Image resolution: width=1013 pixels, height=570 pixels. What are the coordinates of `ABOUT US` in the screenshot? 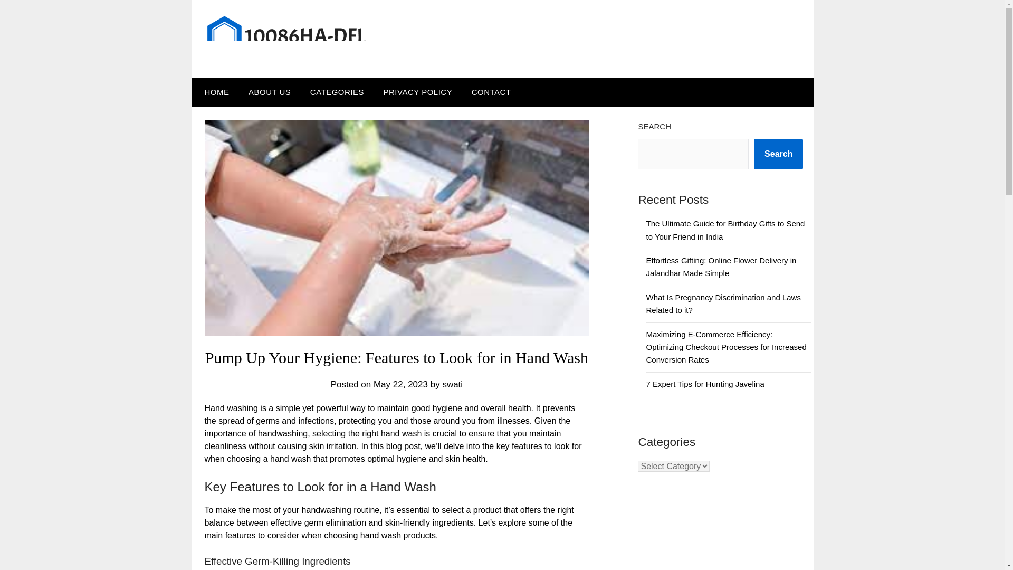 It's located at (269, 92).